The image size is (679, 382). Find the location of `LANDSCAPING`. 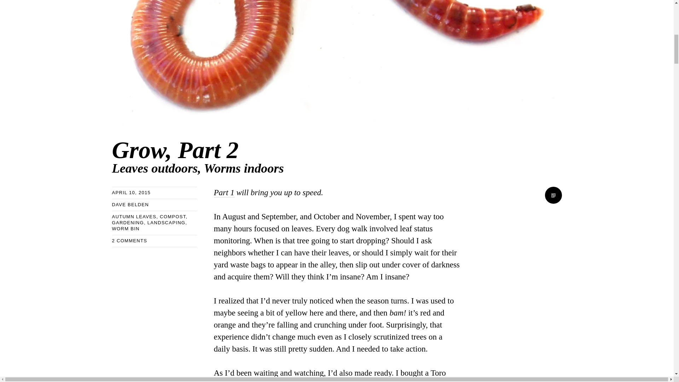

LANDSCAPING is located at coordinates (166, 223).